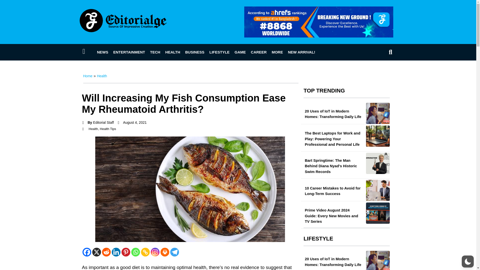  I want to click on HEALTH, so click(172, 52).